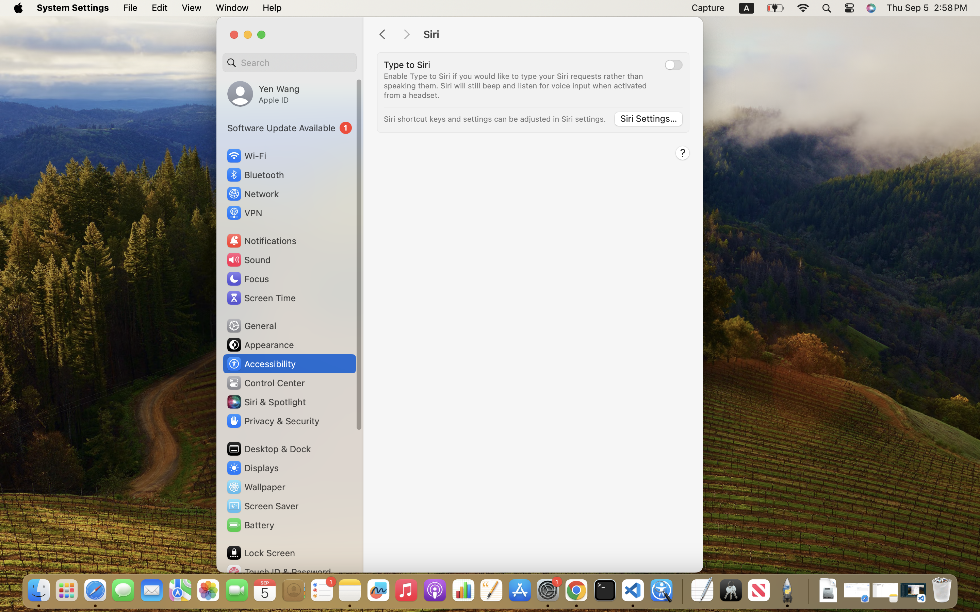 The height and width of the screenshot is (612, 980). What do you see at coordinates (265, 383) in the screenshot?
I see `Control Center` at bounding box center [265, 383].